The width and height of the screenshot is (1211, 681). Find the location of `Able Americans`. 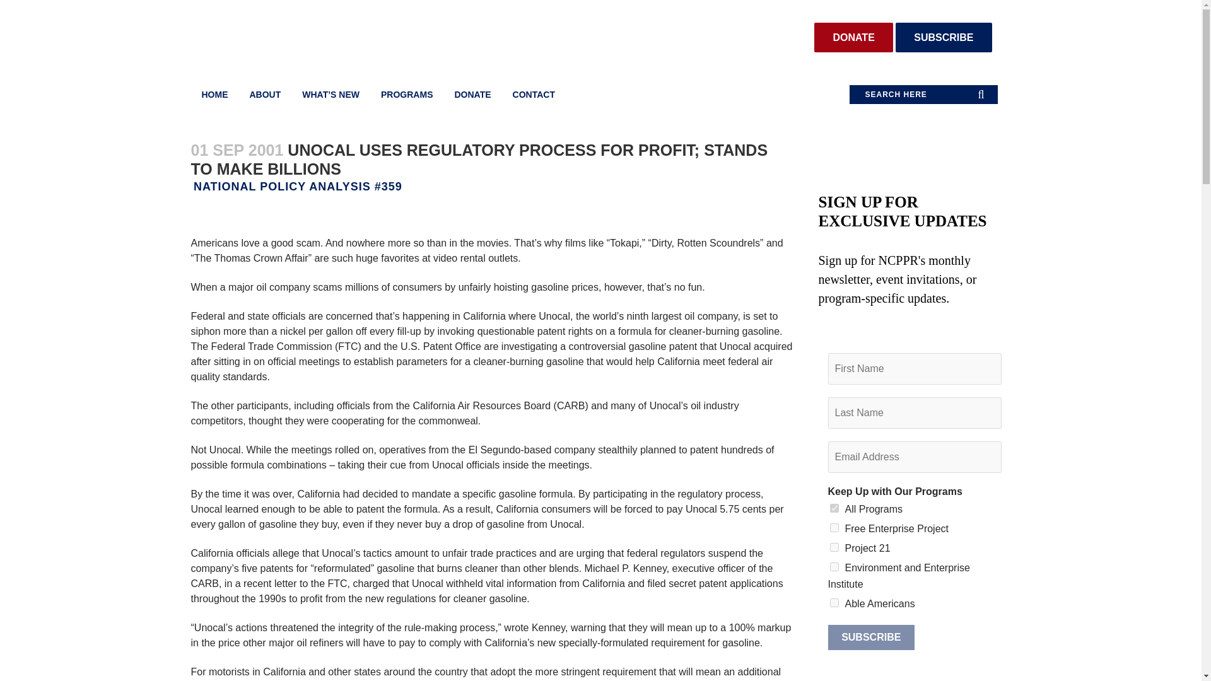

Able Americans is located at coordinates (834, 603).